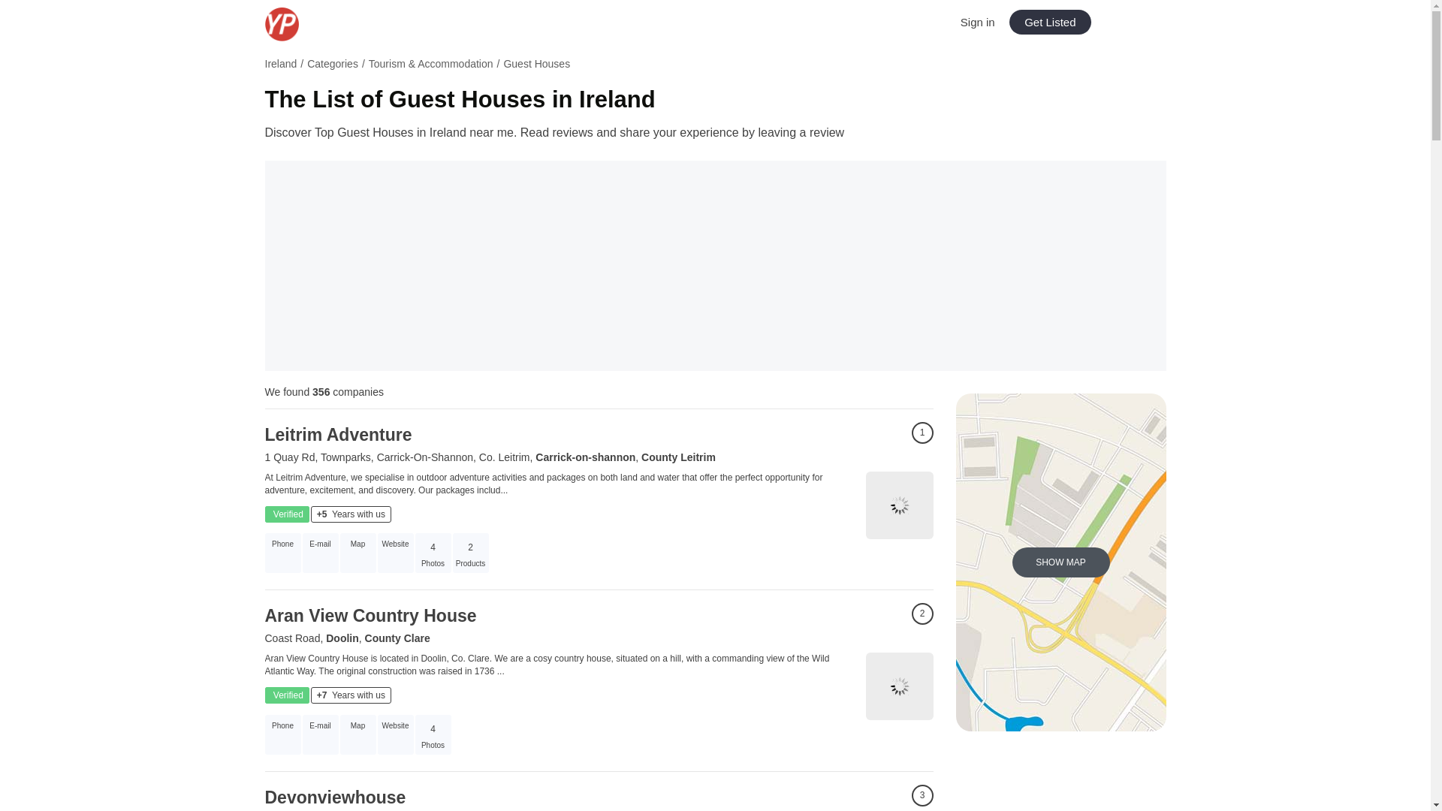 This screenshot has width=1442, height=811. Describe the element at coordinates (332, 63) in the screenshot. I see `Categories` at that location.